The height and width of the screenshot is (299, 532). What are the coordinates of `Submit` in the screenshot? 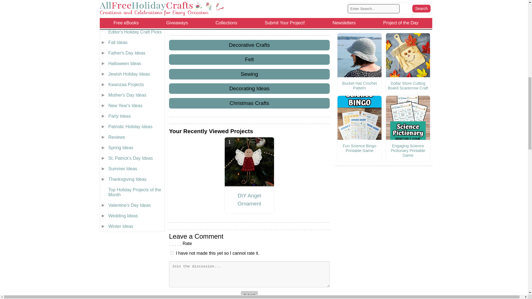 It's located at (249, 295).